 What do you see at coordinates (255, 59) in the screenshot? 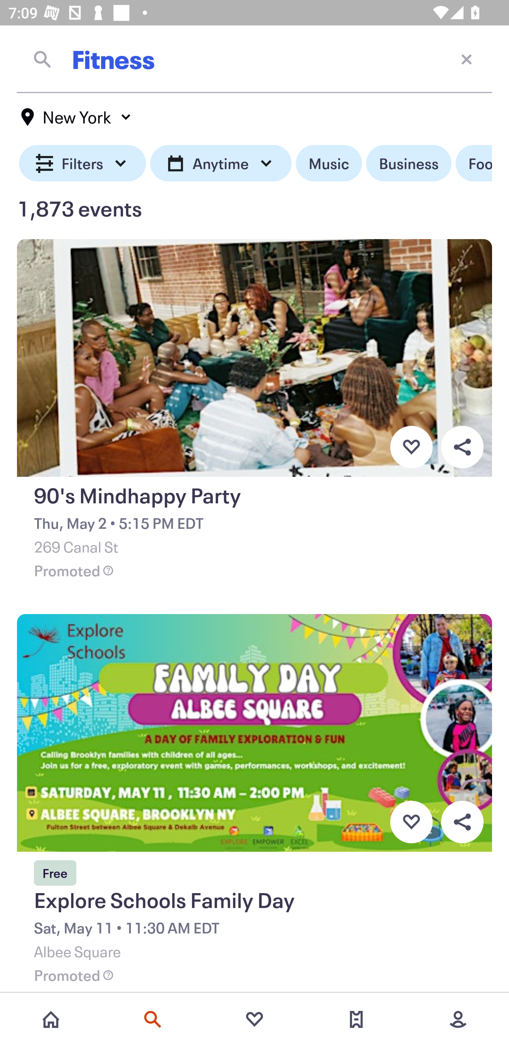
I see `Fitness Close current screen` at bounding box center [255, 59].